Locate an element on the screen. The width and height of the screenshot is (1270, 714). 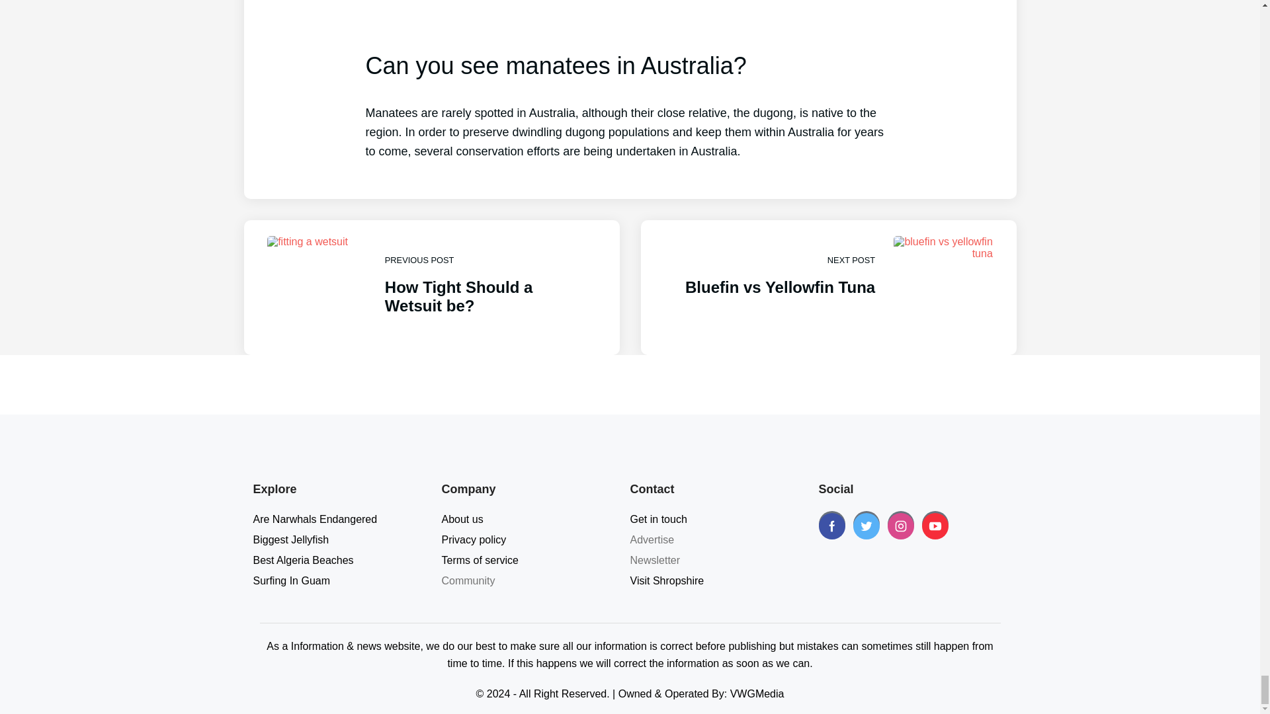
Get in touch is located at coordinates (303, 561).